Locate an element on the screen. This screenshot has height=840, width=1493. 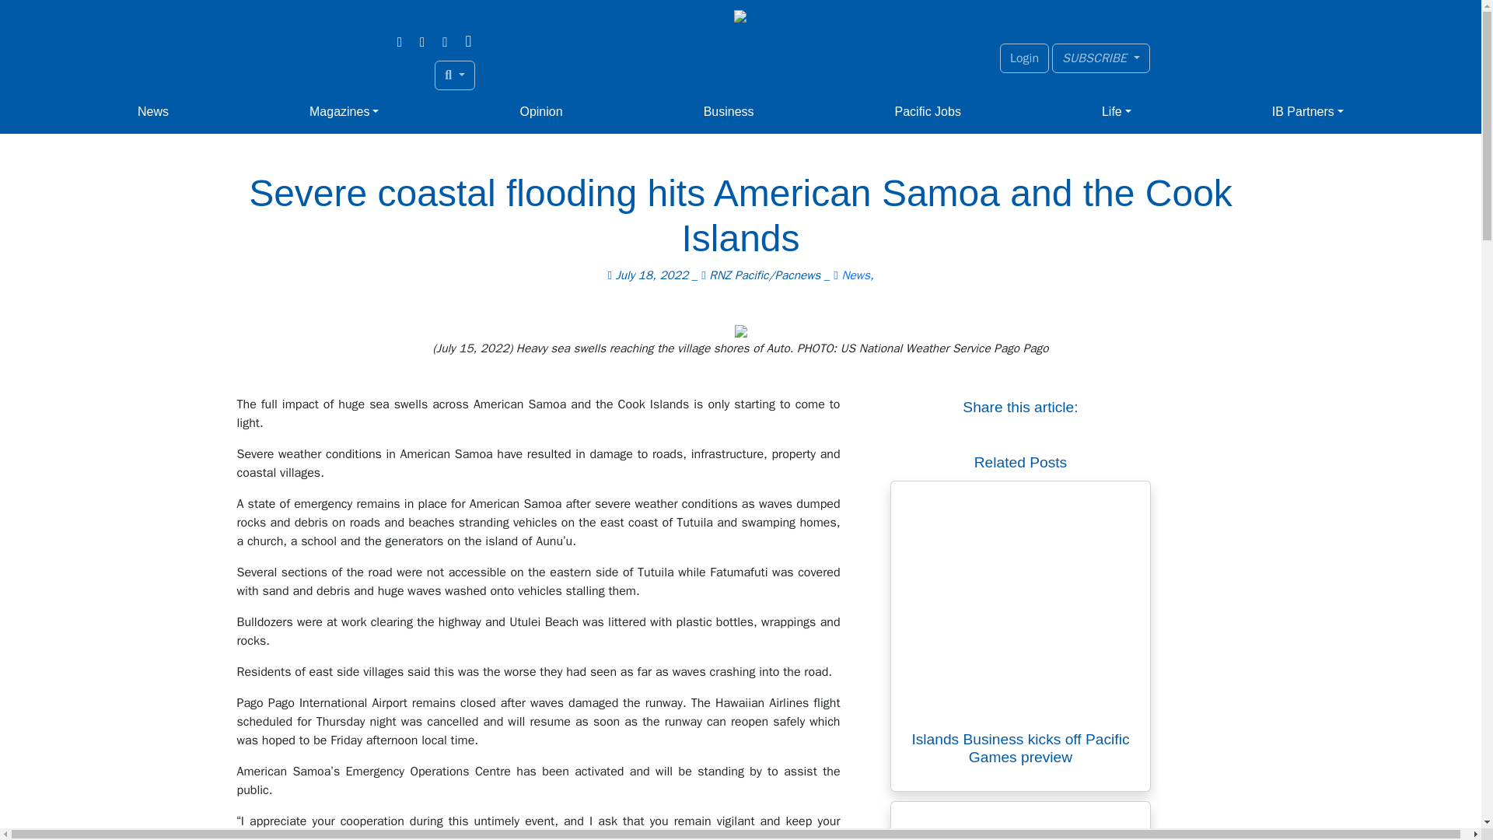
Pacific Jobs is located at coordinates (928, 112).